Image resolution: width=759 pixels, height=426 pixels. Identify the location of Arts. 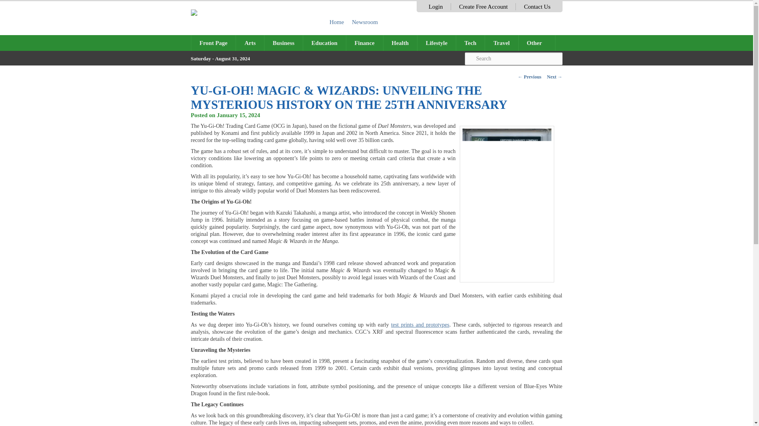
(249, 43).